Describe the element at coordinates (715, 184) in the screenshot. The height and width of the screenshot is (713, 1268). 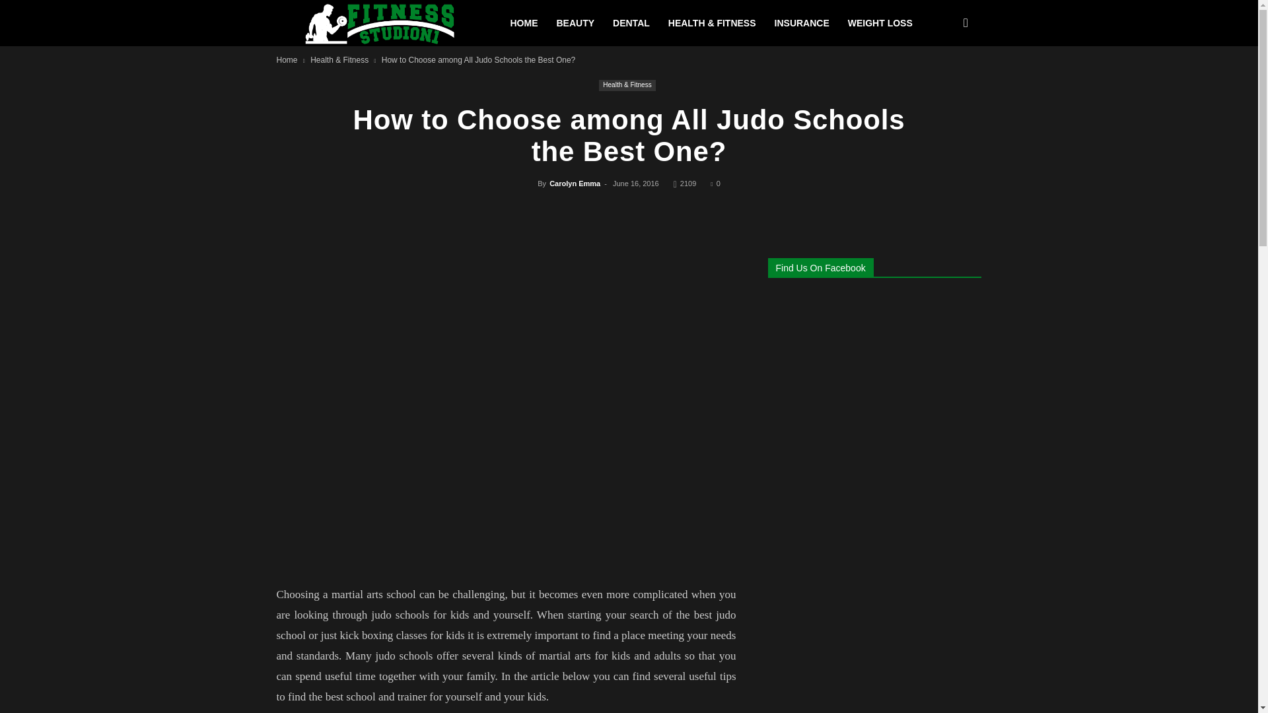
I see `0` at that location.